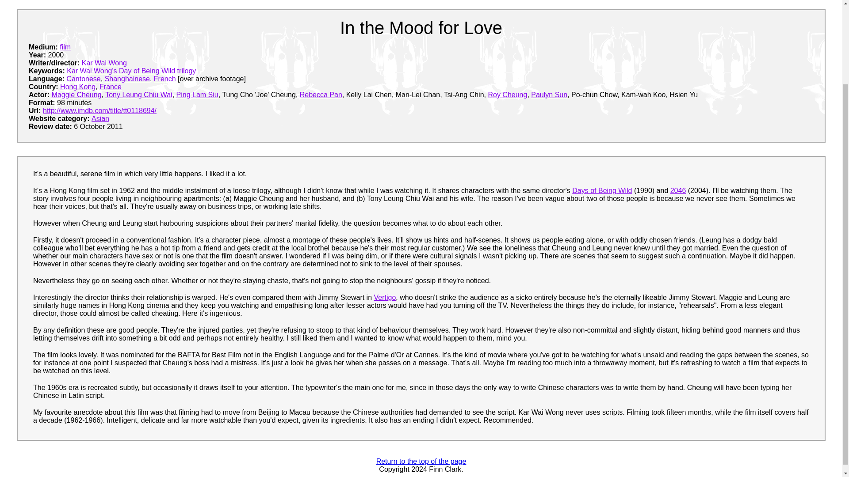  I want to click on Asian, so click(100, 118).